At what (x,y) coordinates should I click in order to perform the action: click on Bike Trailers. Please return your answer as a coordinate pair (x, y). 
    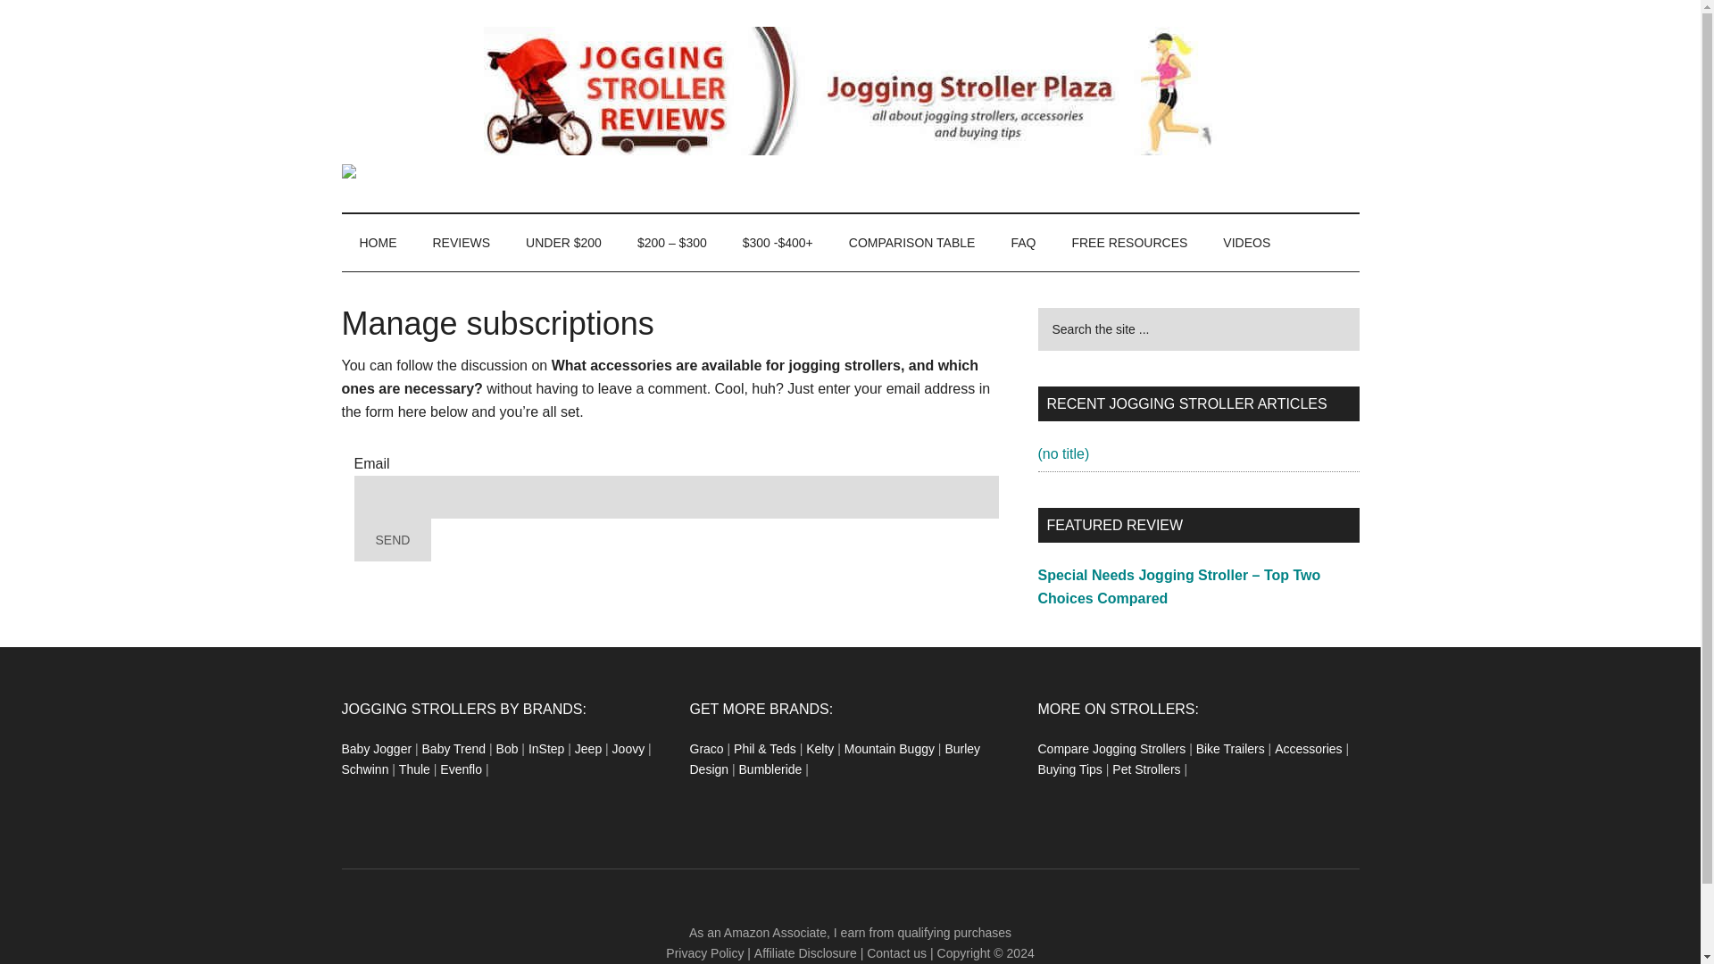
    Looking at the image, I should click on (1230, 748).